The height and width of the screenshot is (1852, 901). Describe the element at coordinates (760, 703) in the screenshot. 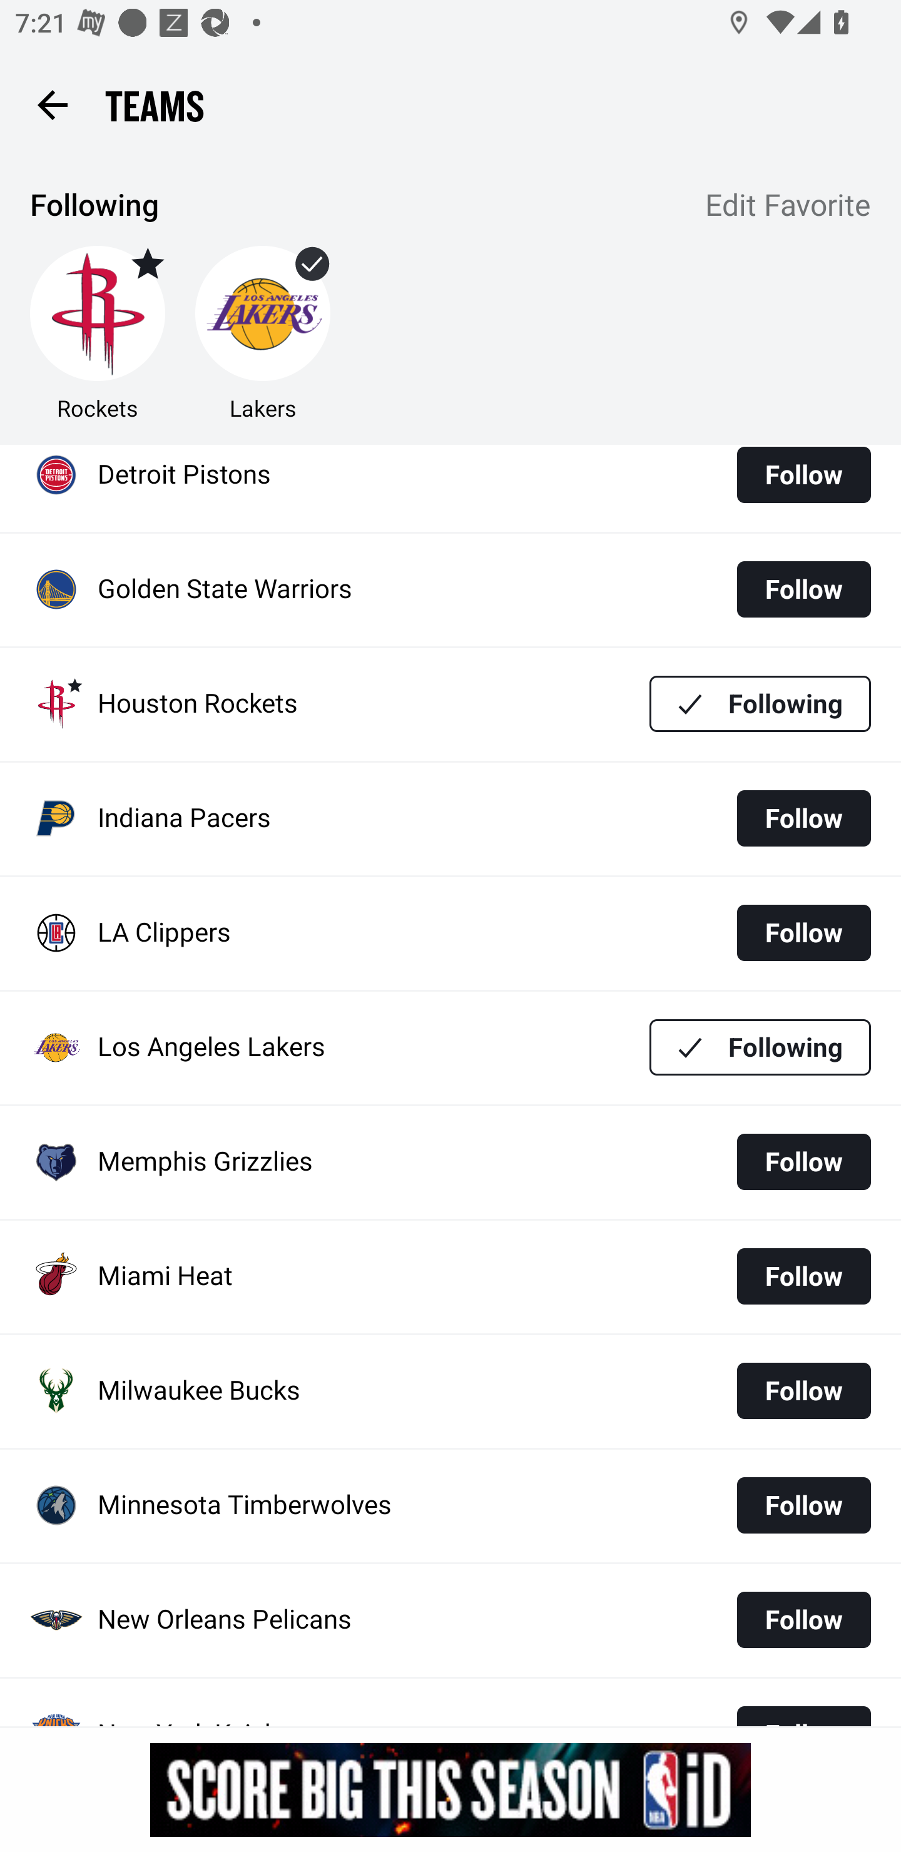

I see `Following` at that location.